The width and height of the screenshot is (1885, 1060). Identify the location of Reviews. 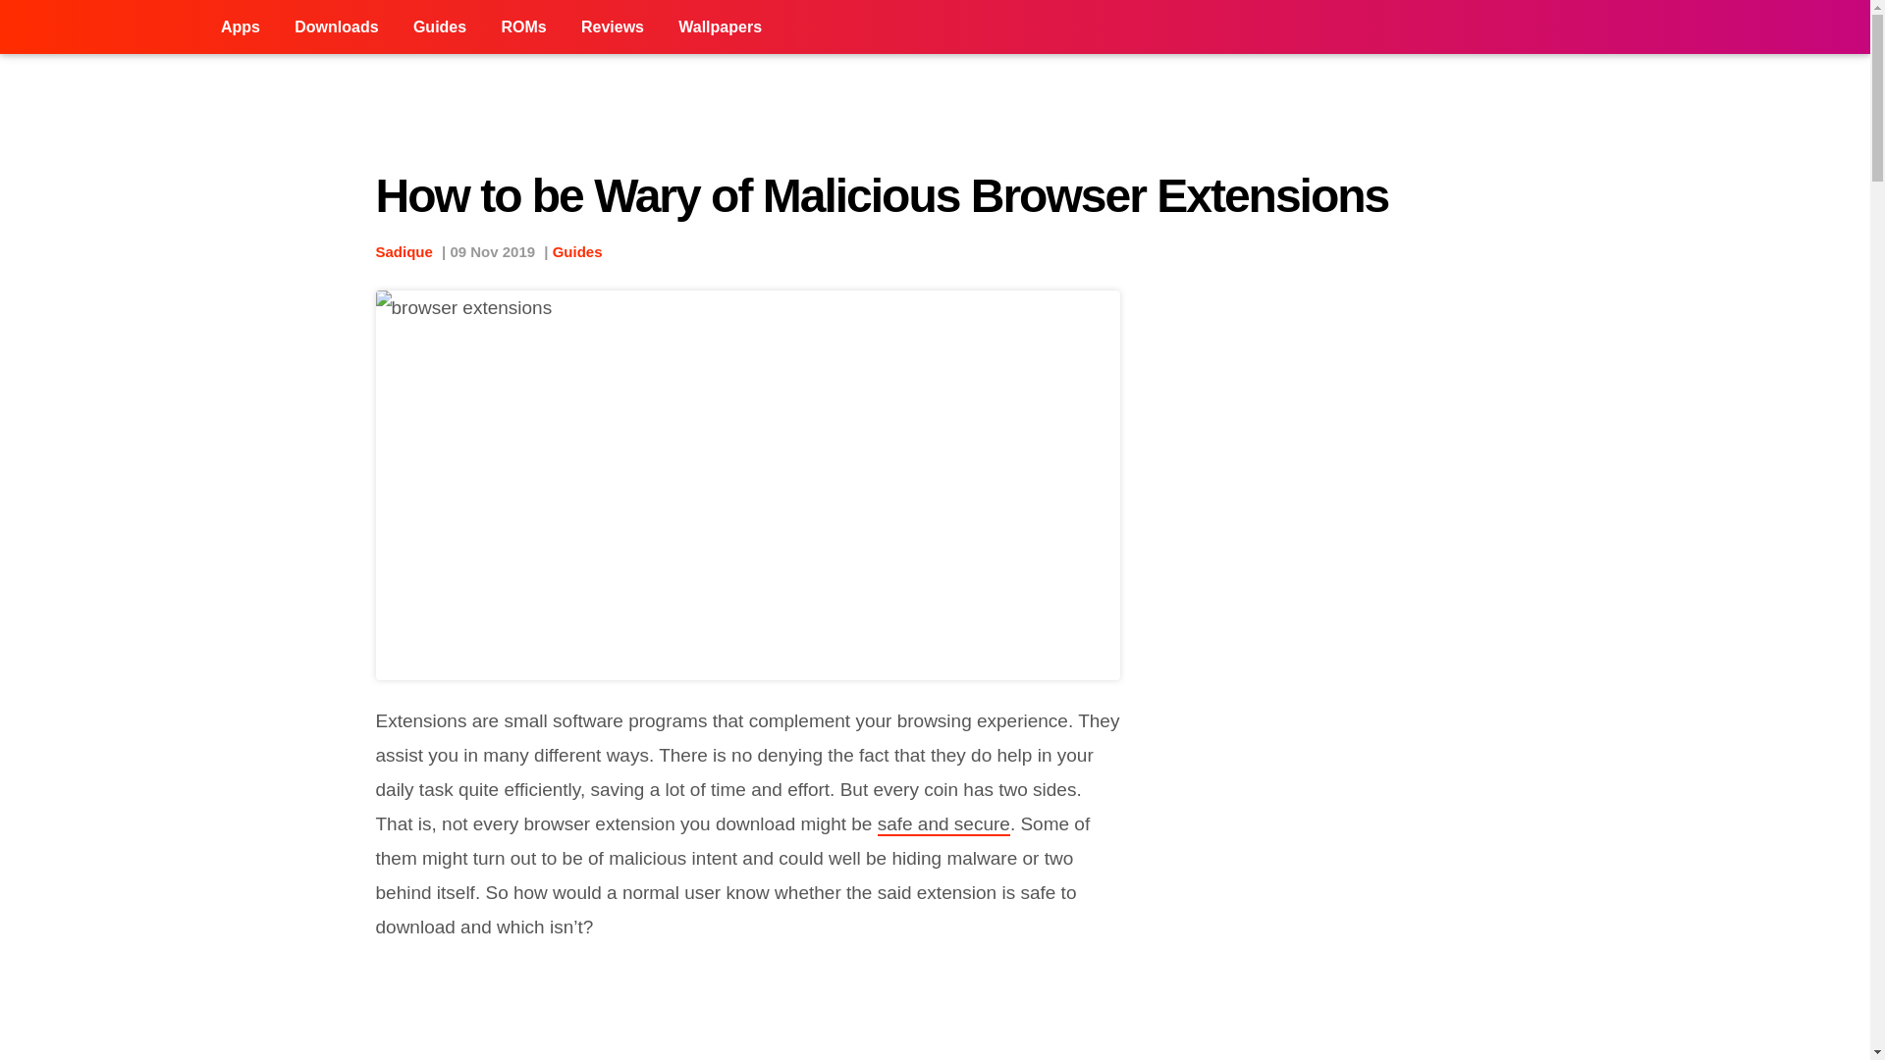
(613, 27).